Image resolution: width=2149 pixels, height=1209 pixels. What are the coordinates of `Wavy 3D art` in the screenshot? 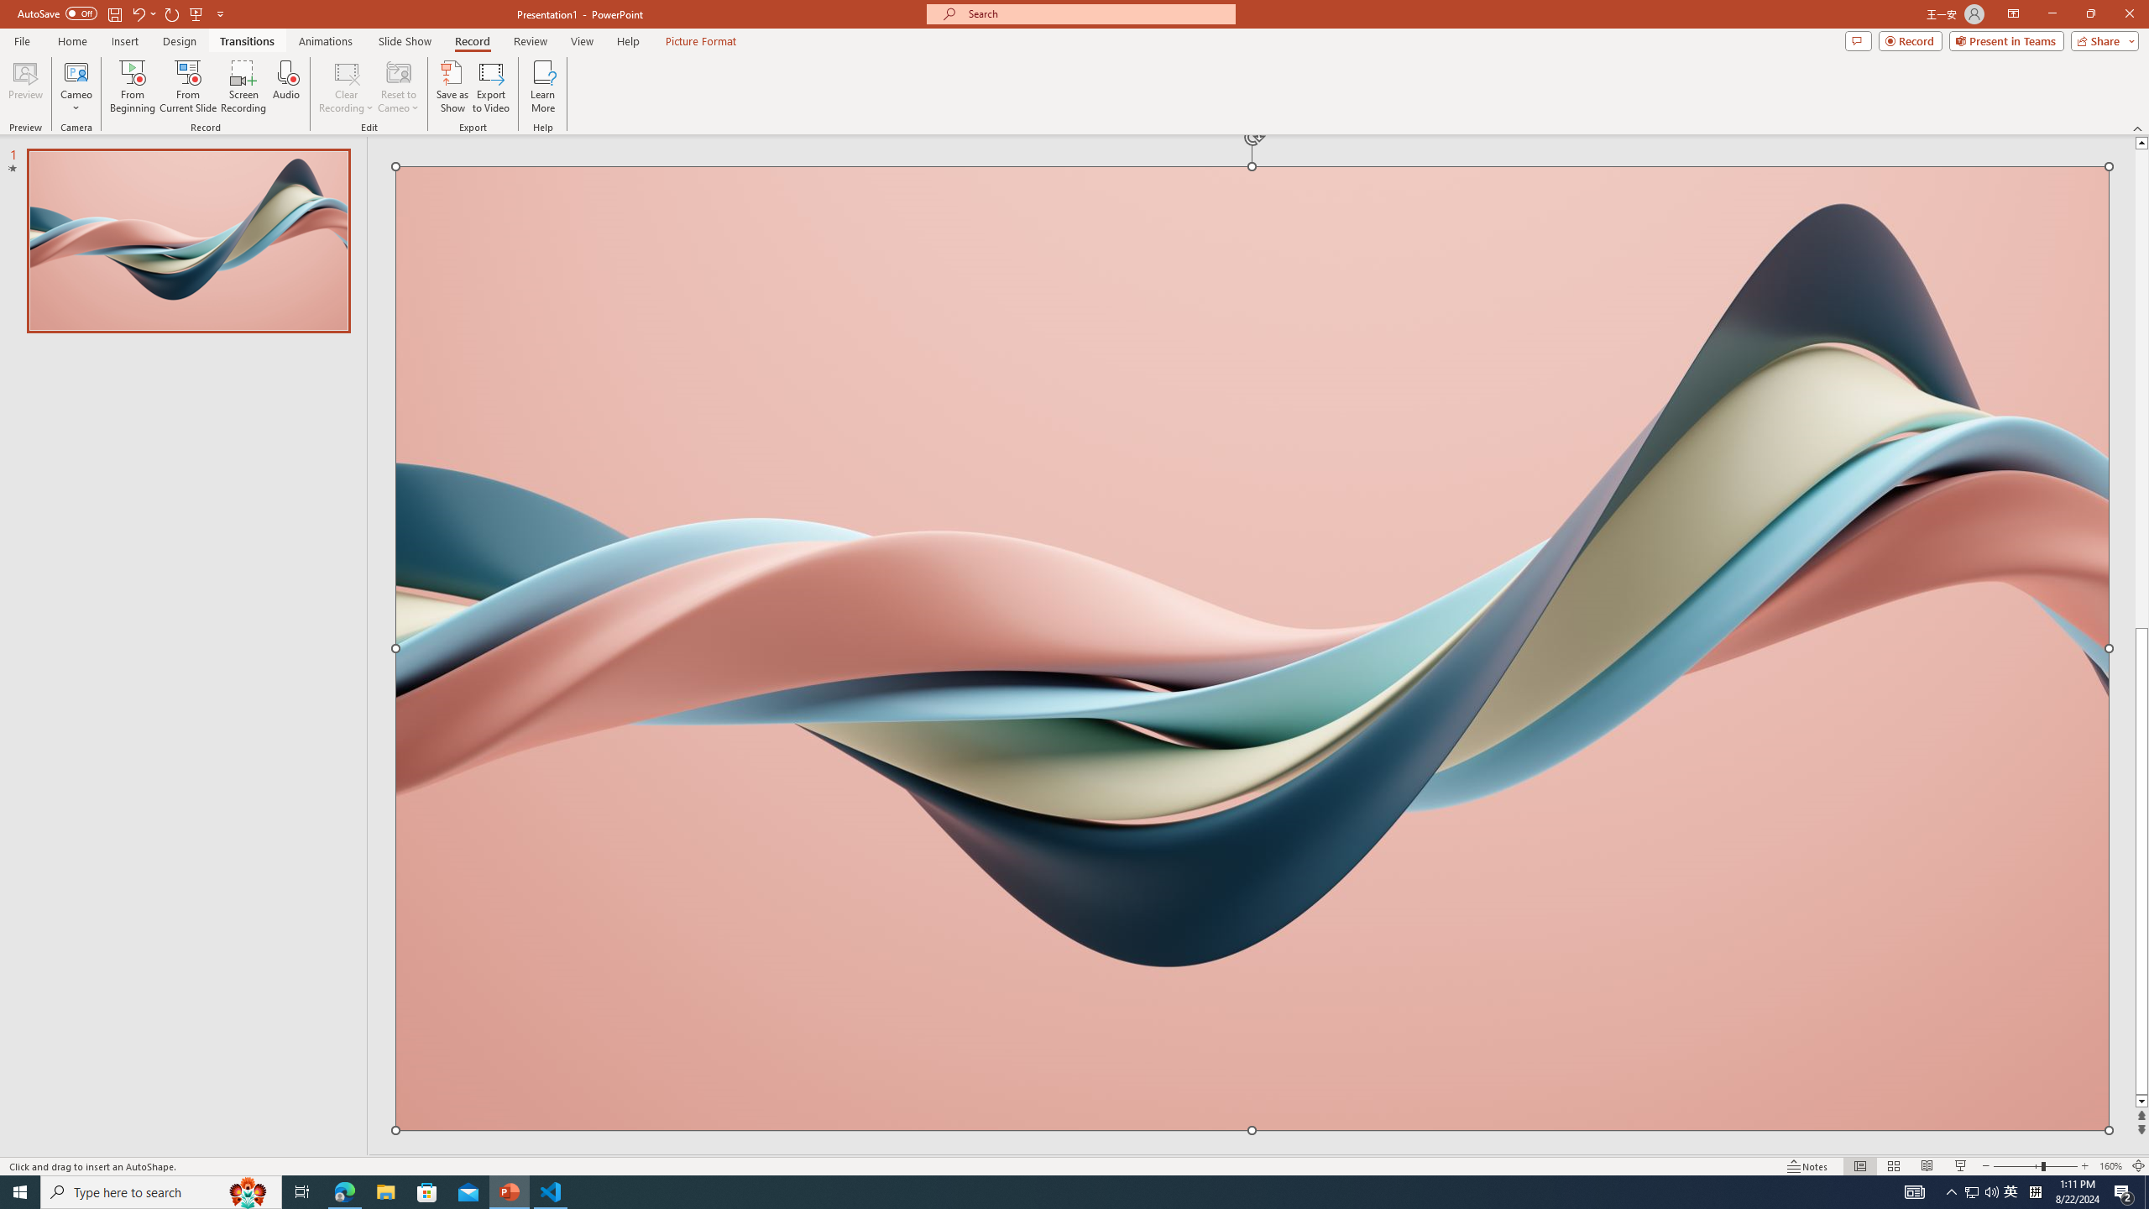 It's located at (1252, 648).